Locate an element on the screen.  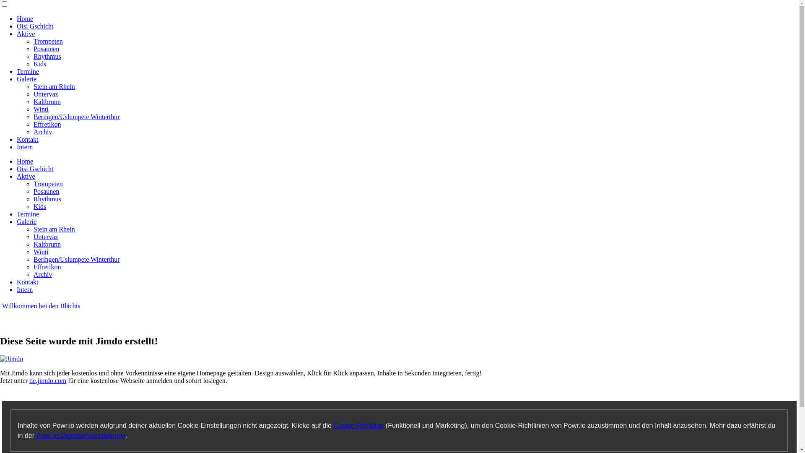
Kontakt is located at coordinates (28, 282).